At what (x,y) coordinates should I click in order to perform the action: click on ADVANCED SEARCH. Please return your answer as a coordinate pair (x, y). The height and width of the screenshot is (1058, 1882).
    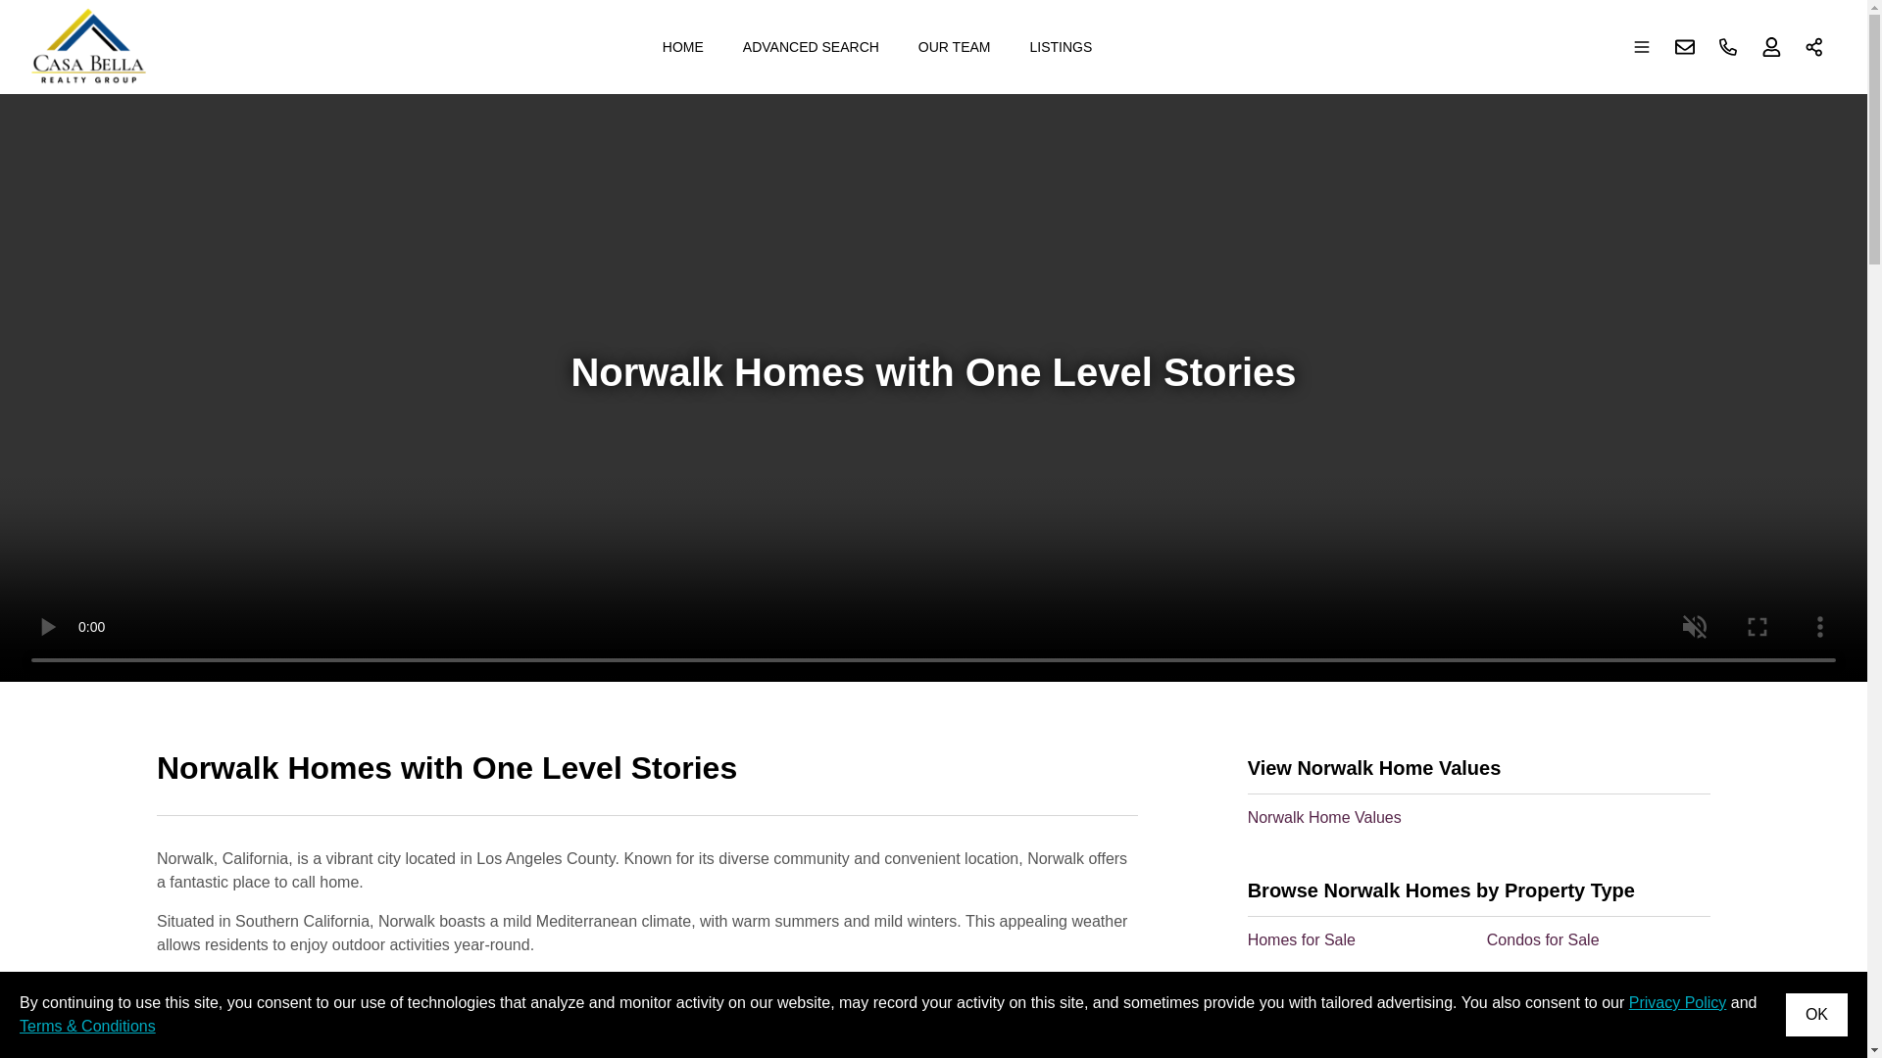
    Looking at the image, I should click on (811, 47).